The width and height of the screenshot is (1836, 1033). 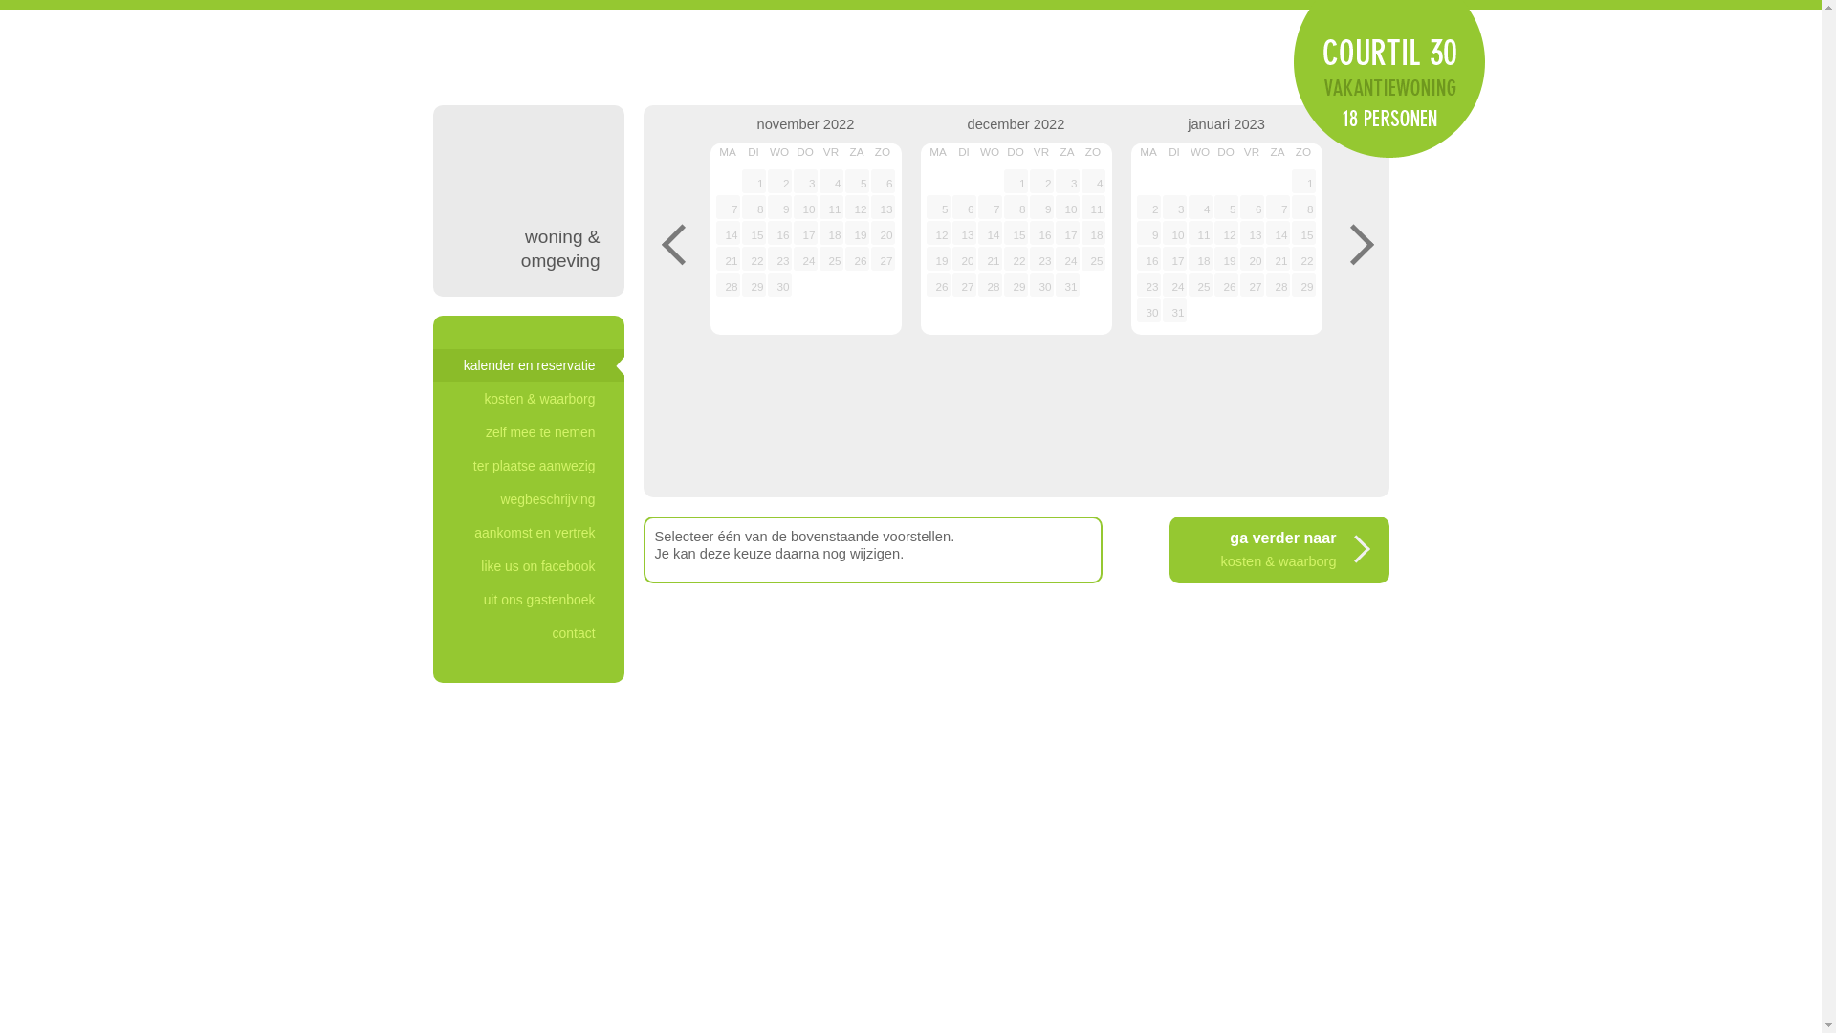 I want to click on Volgende, so click(x=1360, y=244).